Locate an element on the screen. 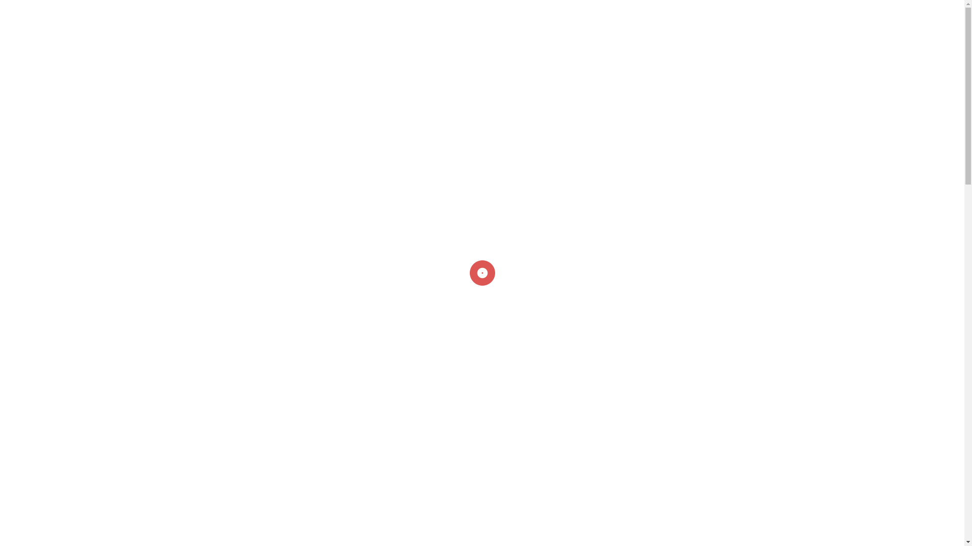 Image resolution: width=972 pixels, height=546 pixels. fotogalerij is located at coordinates (331, 355).